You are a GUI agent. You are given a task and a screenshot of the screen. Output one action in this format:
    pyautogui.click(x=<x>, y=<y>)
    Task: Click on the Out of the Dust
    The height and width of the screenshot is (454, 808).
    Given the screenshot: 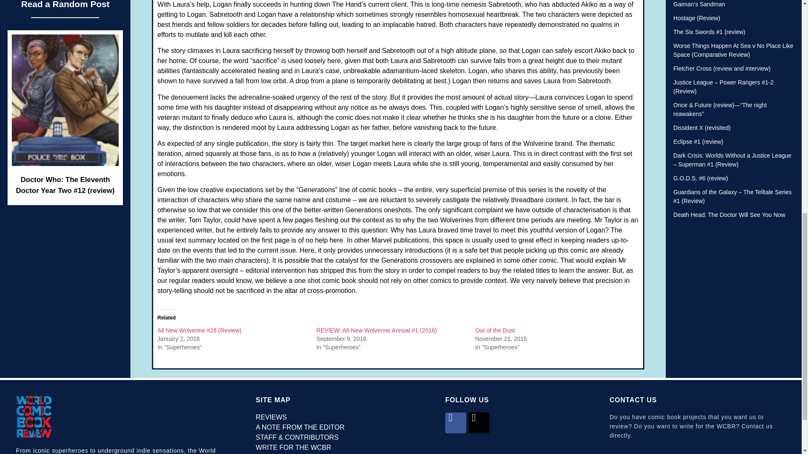 What is the action you would take?
    pyautogui.click(x=495, y=330)
    